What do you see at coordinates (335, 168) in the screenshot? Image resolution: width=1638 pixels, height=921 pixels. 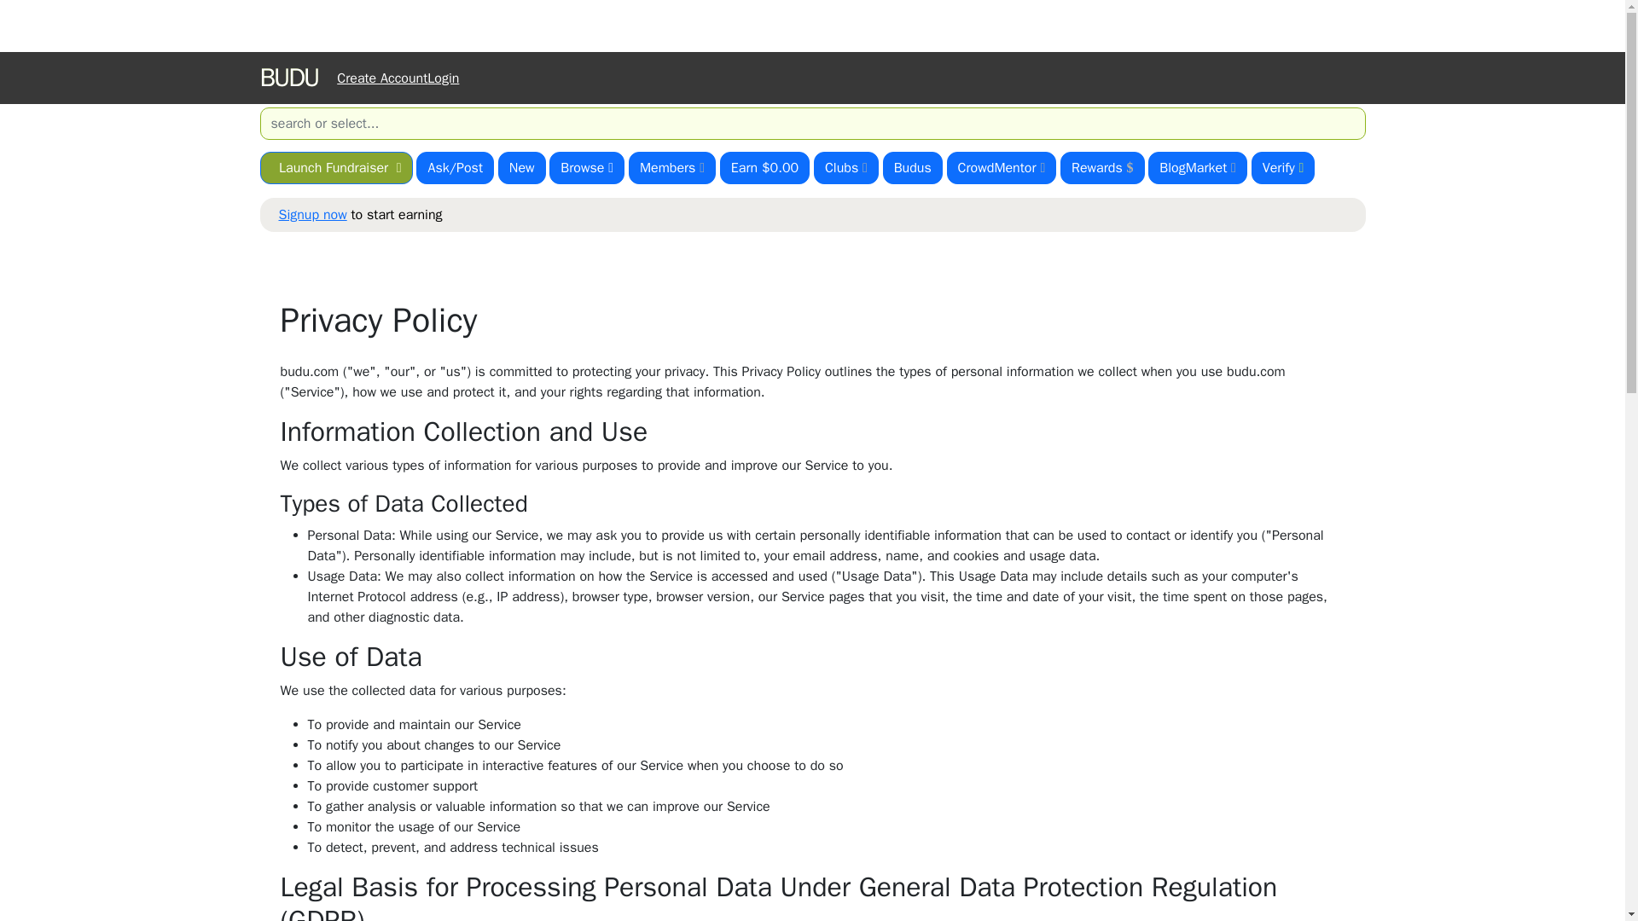 I see `  Launch Fundraiser  ` at bounding box center [335, 168].